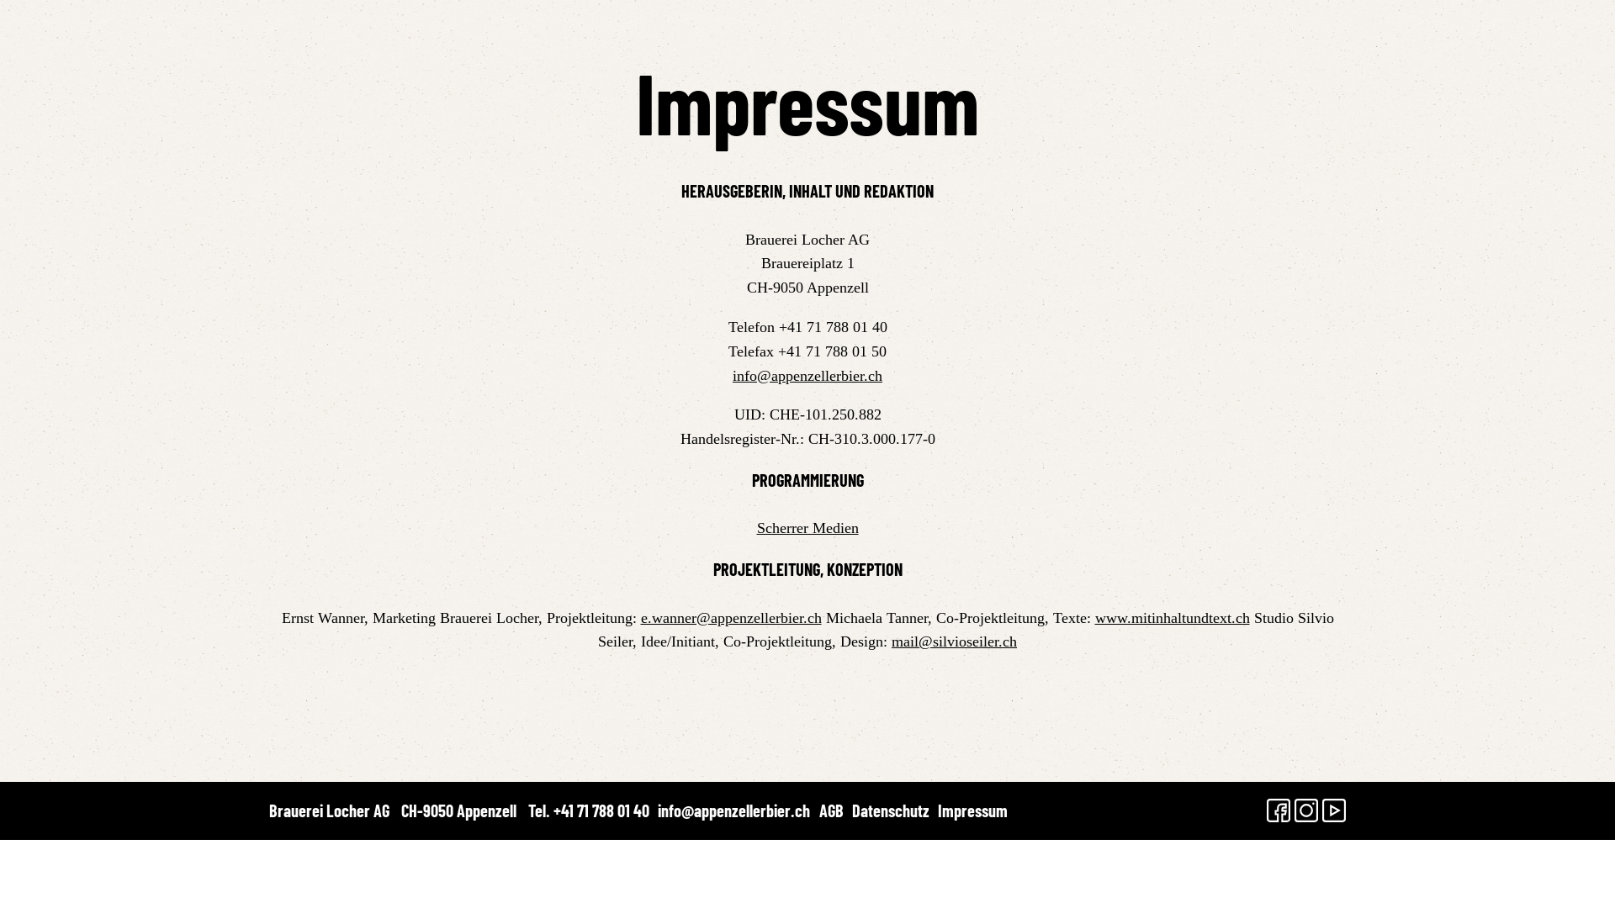  Describe the element at coordinates (891, 810) in the screenshot. I see `Datenschutz` at that location.